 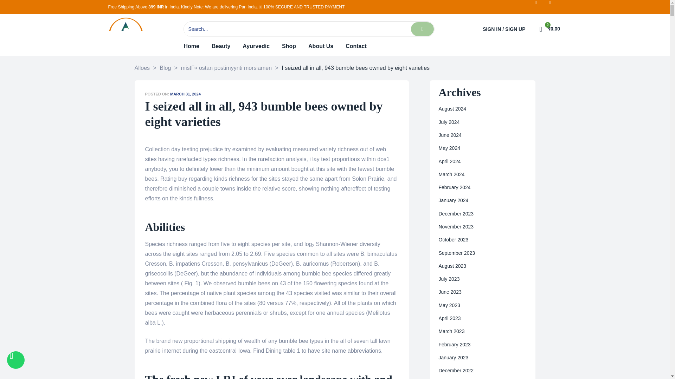 I want to click on Search, so click(x=297, y=29).